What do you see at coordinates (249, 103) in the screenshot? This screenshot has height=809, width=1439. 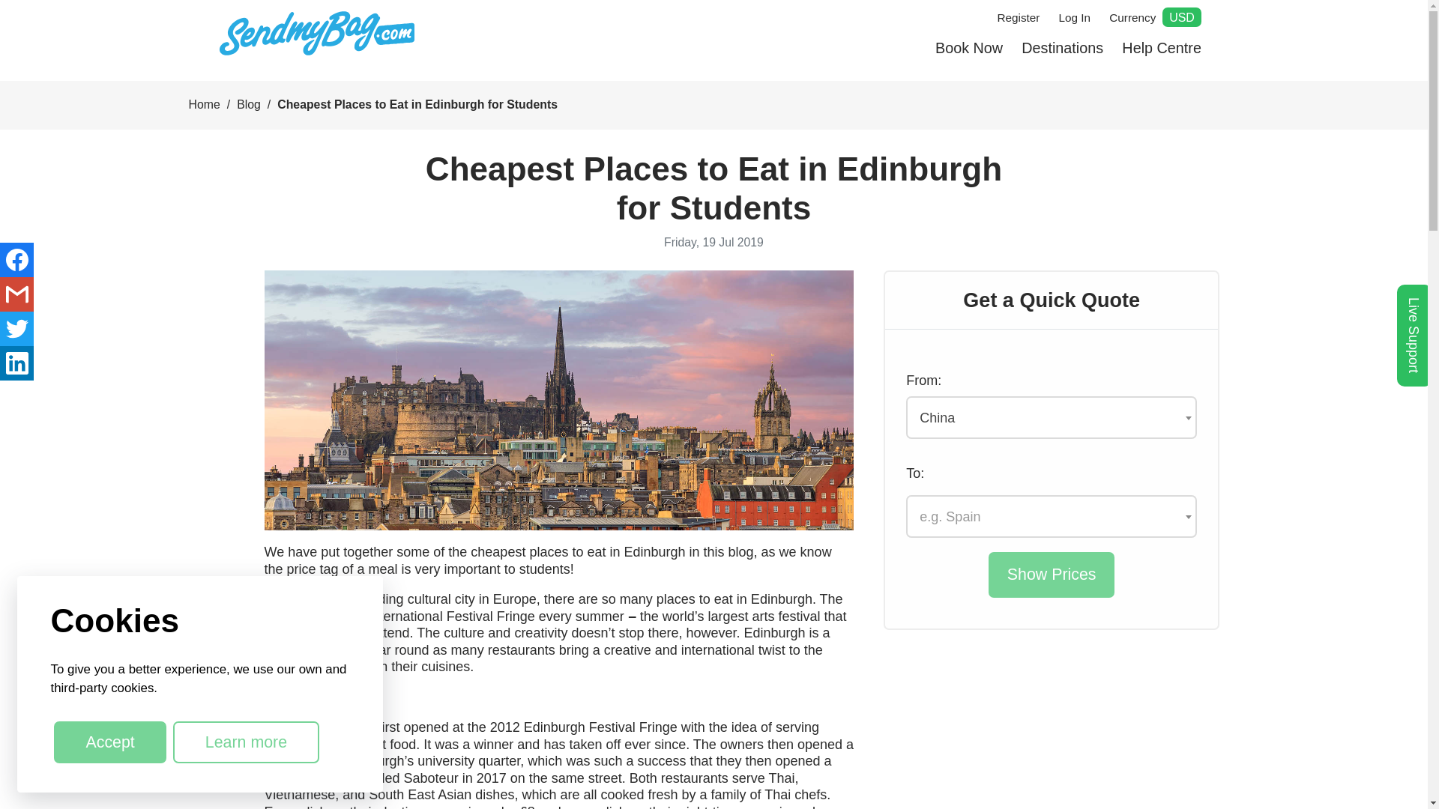 I see `Blog` at bounding box center [249, 103].